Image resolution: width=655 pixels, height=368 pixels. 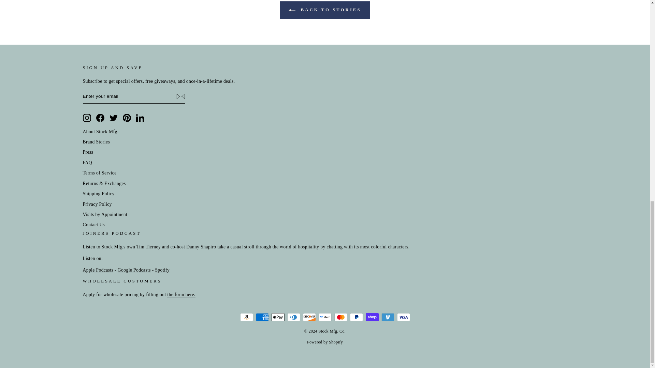 I want to click on Stock Mfg. Co. on Instagram, so click(x=87, y=118).